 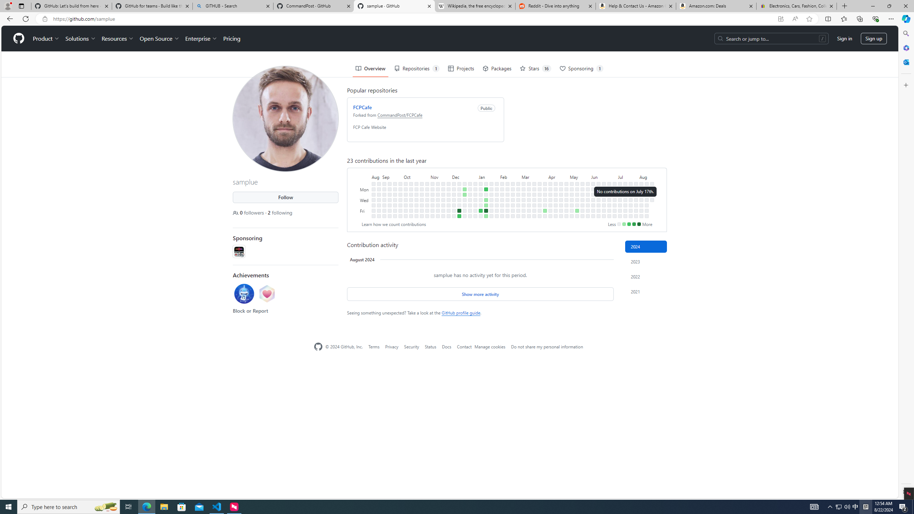 What do you see at coordinates (446, 347) in the screenshot?
I see `Docs` at bounding box center [446, 347].